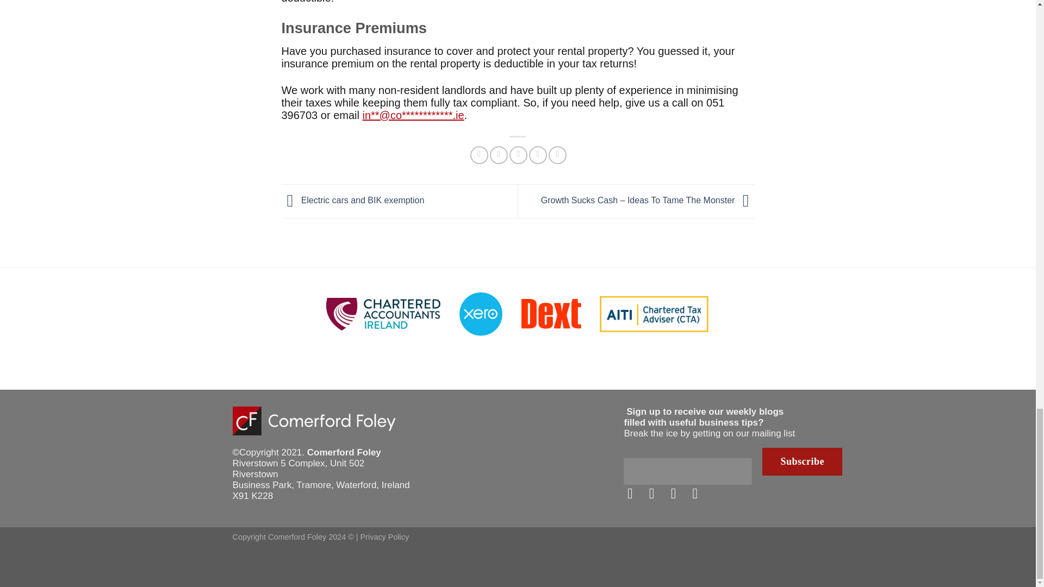 Image resolution: width=1044 pixels, height=587 pixels. What do you see at coordinates (538, 155) in the screenshot?
I see `Pin on Pinterest` at bounding box center [538, 155].